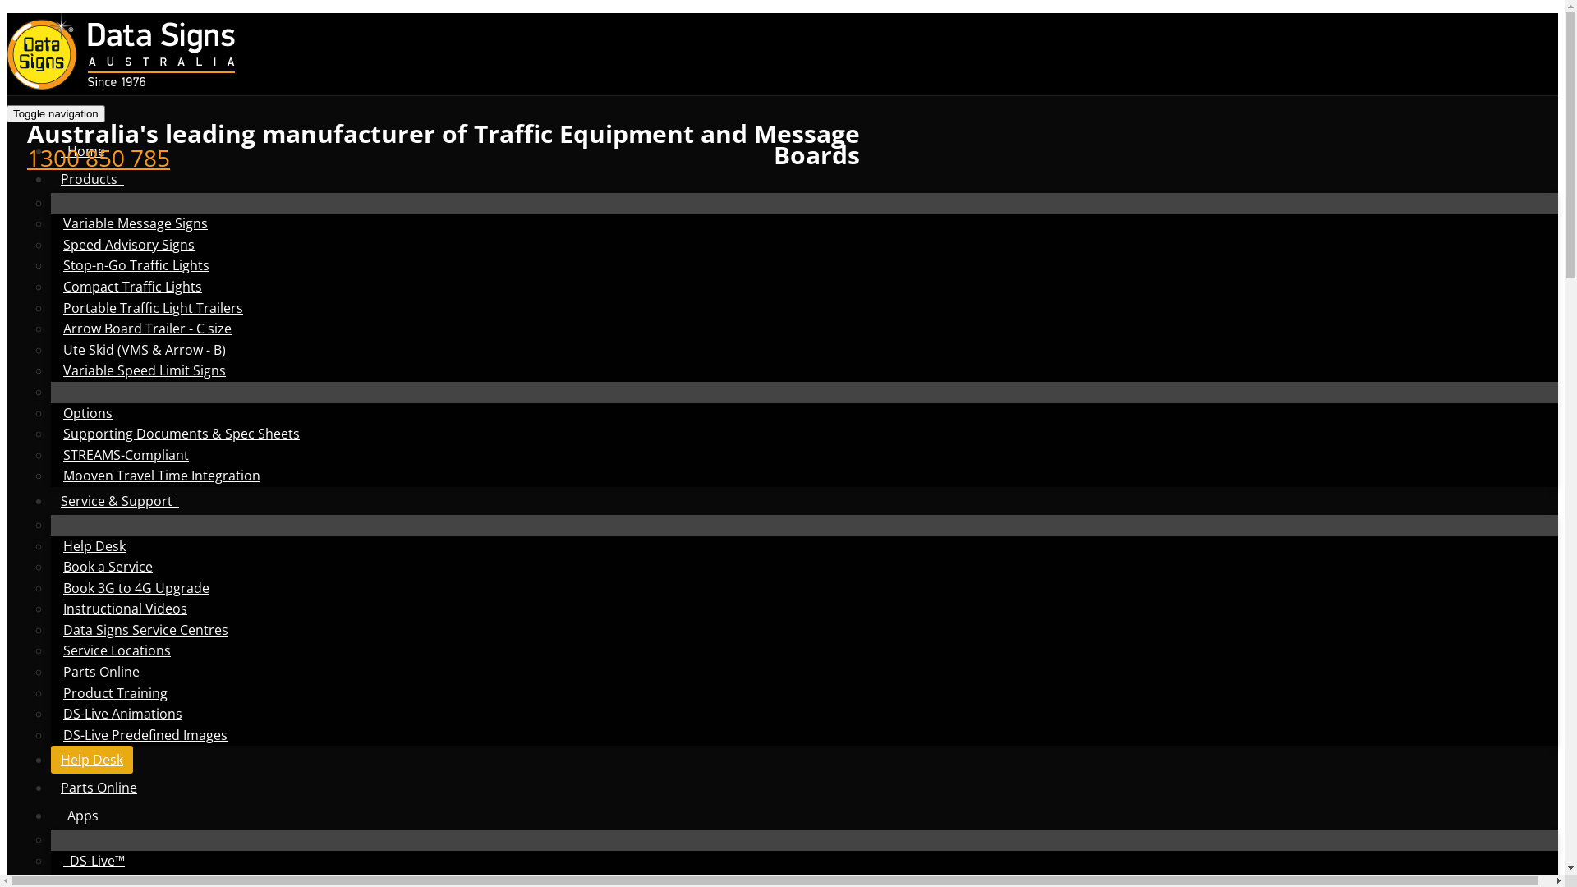  Describe the element at coordinates (123, 714) in the screenshot. I see `DS-Live Animations` at that location.